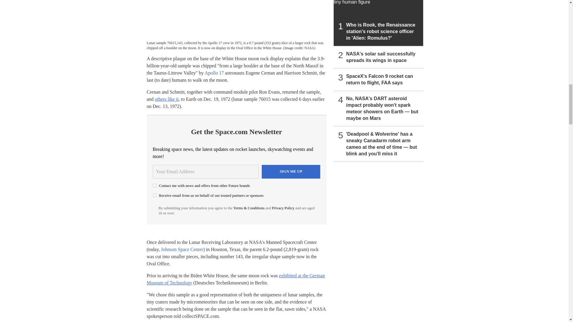  What do you see at coordinates (155, 185) in the screenshot?
I see `on` at bounding box center [155, 185].